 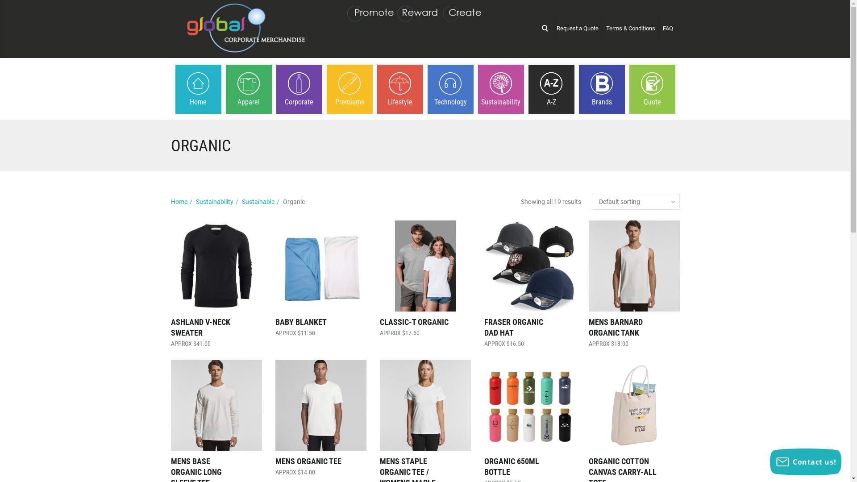 I want to click on MENS BARNARD ORGANIC TANK, so click(x=615, y=328).